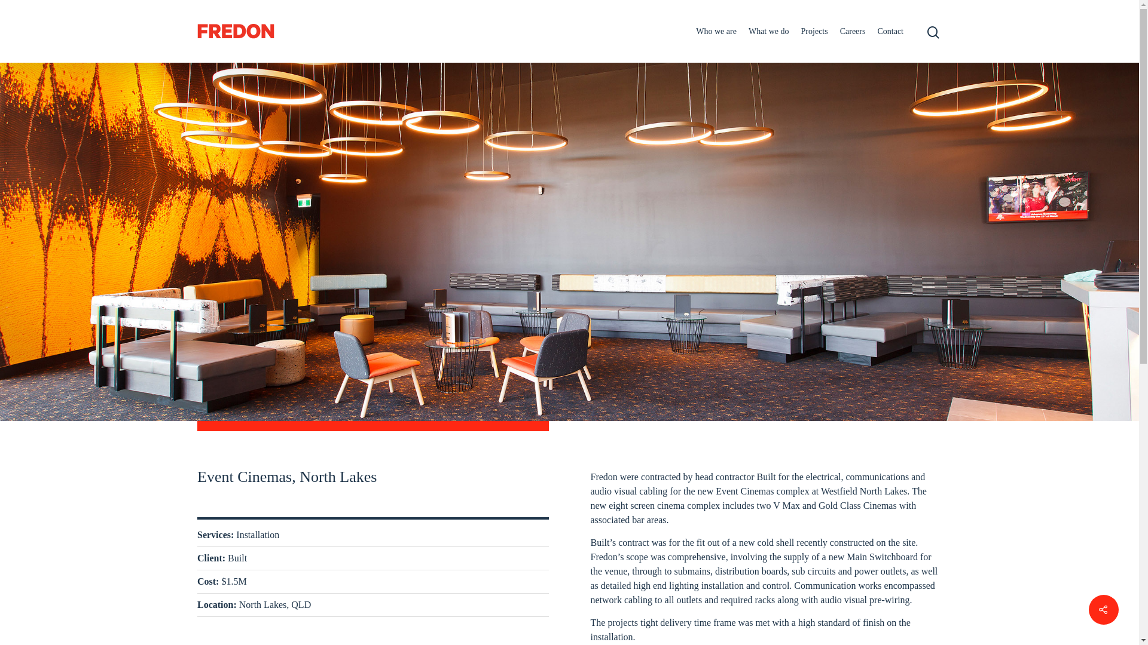 This screenshot has height=645, width=1148. I want to click on Projects, so click(814, 31).